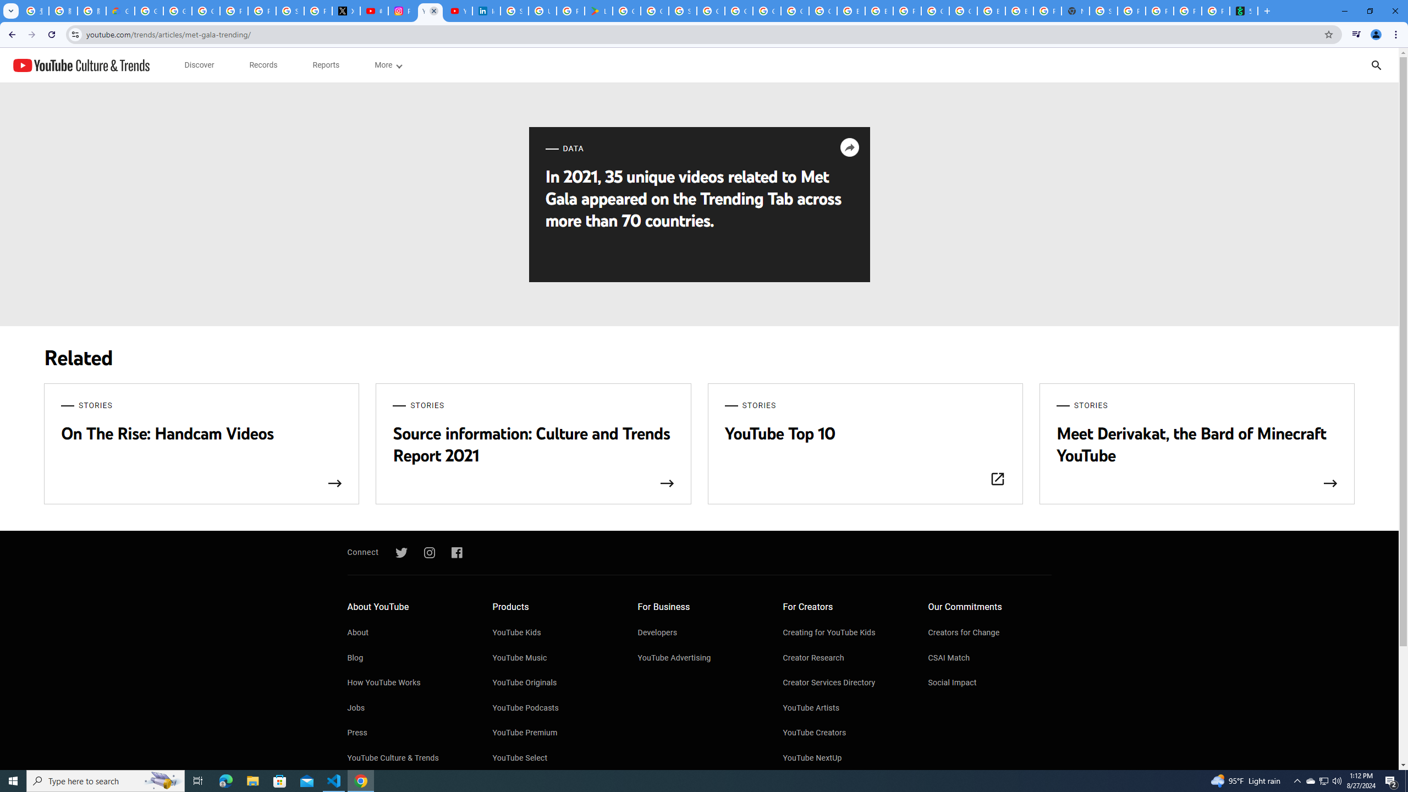 Image resolution: width=1408 pixels, height=792 pixels. I want to click on Creator Research, so click(845, 659).